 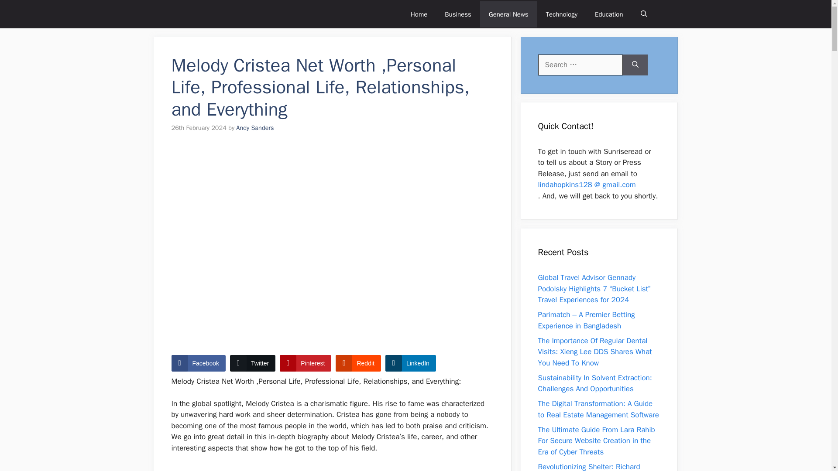 I want to click on View all posts by Andy Sanders, so click(x=255, y=128).